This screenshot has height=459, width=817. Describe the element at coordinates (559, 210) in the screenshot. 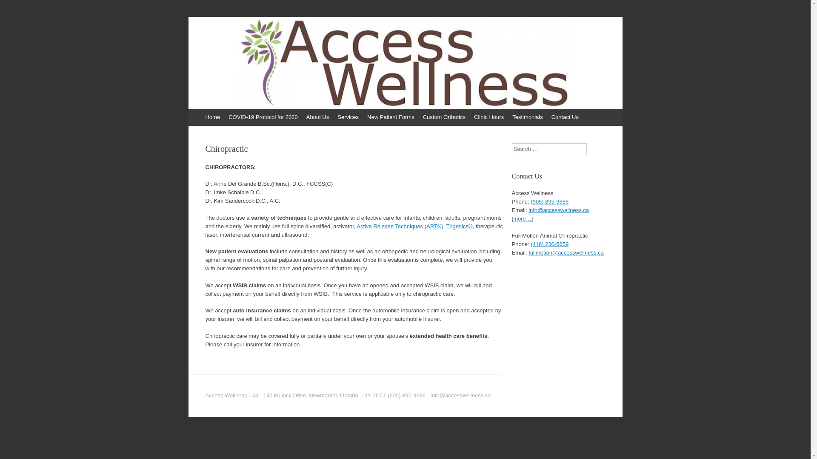

I see `info@accesswellness.ca` at that location.